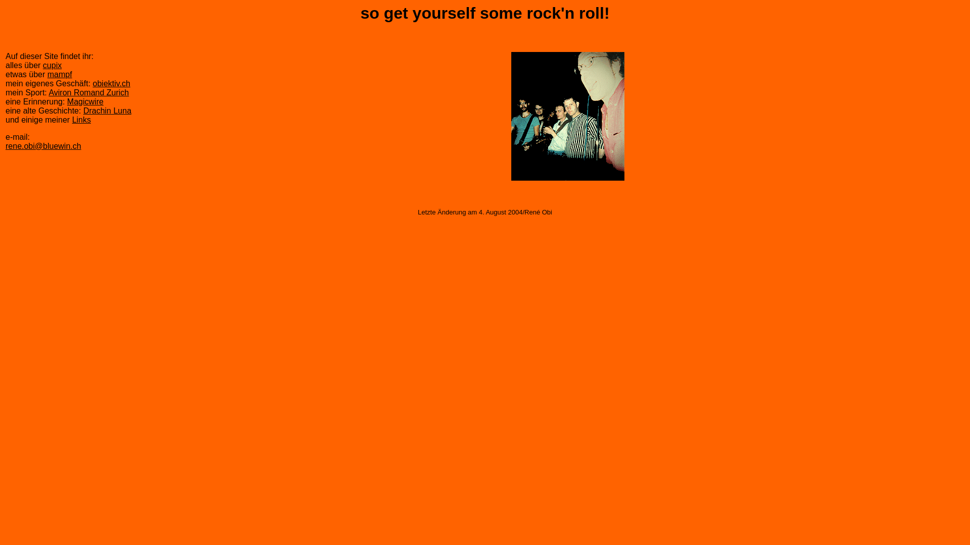 Image resolution: width=970 pixels, height=545 pixels. What do you see at coordinates (60, 74) in the screenshot?
I see `mampf` at bounding box center [60, 74].